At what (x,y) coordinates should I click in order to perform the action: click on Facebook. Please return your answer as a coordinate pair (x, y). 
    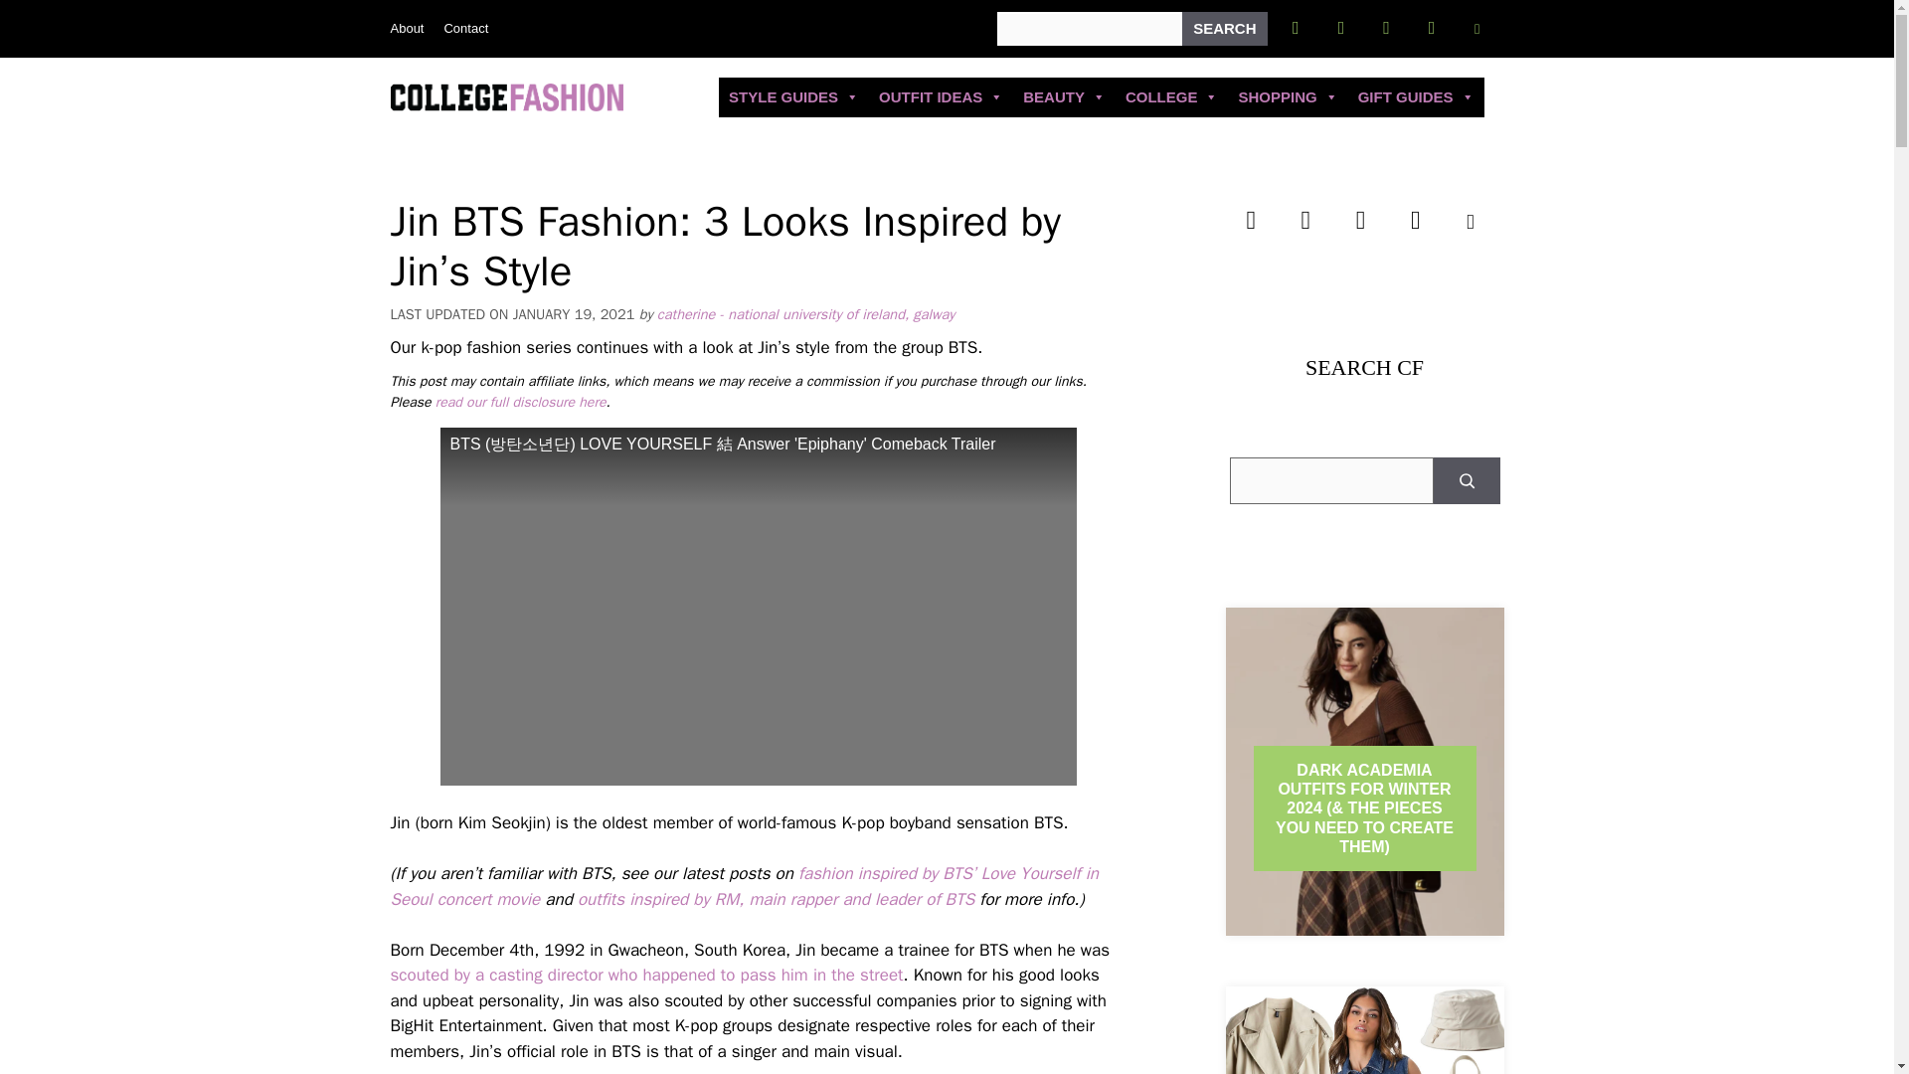
    Looking at the image, I should click on (1296, 28).